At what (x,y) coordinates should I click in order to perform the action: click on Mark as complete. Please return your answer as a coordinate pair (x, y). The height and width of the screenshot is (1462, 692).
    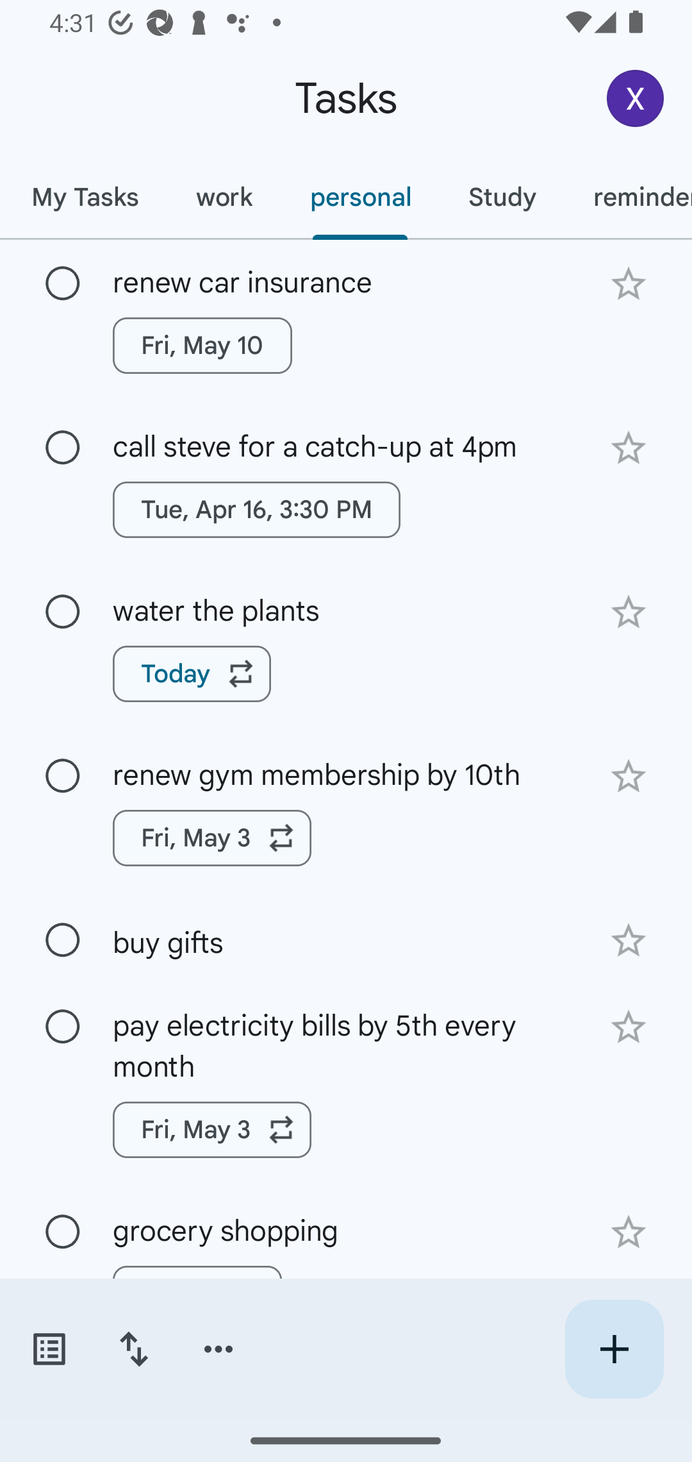
    Looking at the image, I should click on (63, 1232).